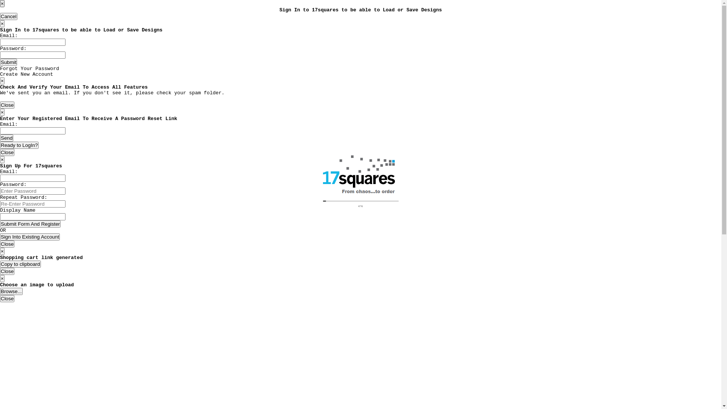  I want to click on Submit Form And Register, so click(30, 224).